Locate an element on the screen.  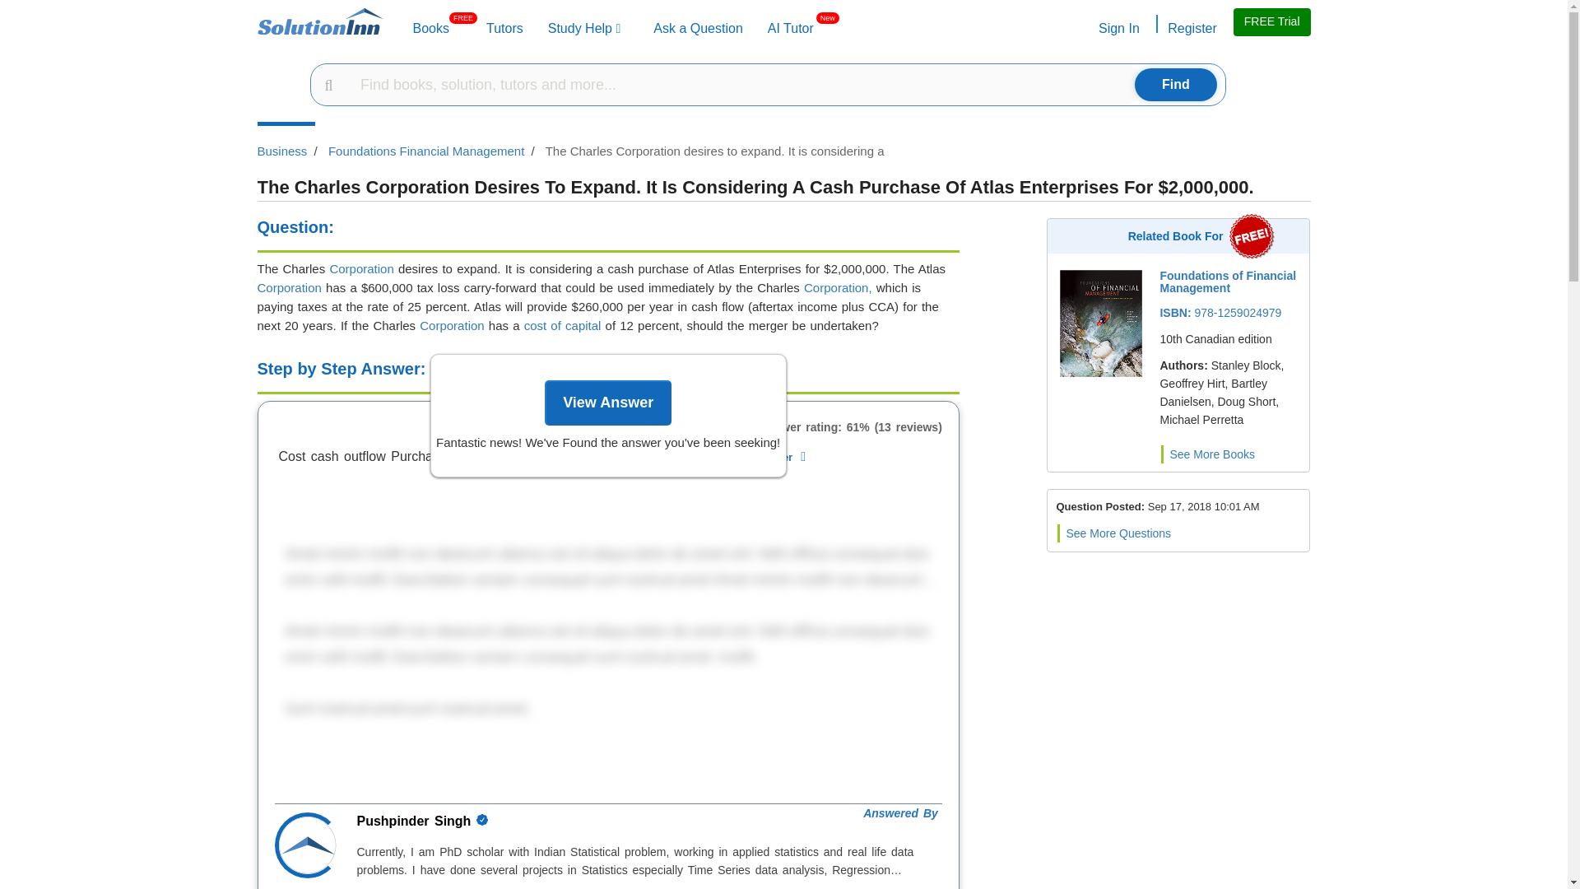
Study Help is located at coordinates (584, 28).